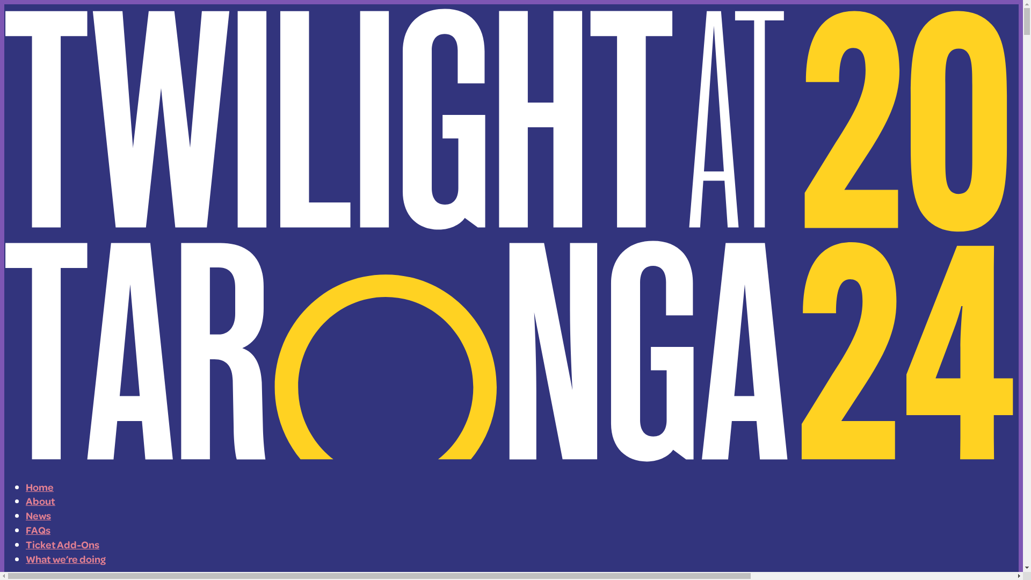 The image size is (1031, 580). What do you see at coordinates (62, 545) in the screenshot?
I see `Ticket Add-Ons` at bounding box center [62, 545].